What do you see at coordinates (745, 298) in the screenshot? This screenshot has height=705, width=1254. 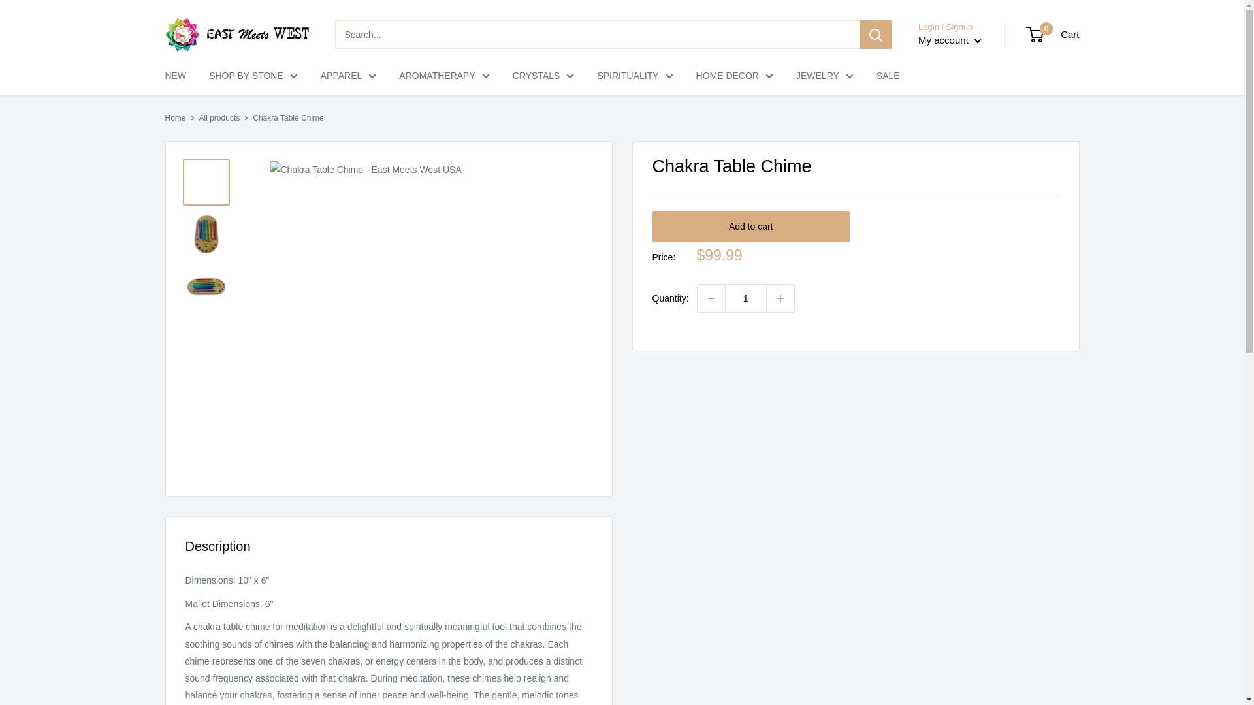 I see `1` at bounding box center [745, 298].